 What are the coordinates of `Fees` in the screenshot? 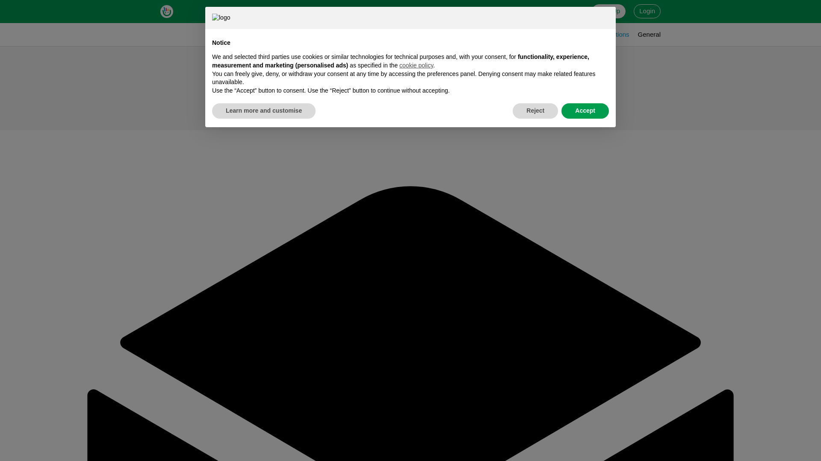 It's located at (576, 34).